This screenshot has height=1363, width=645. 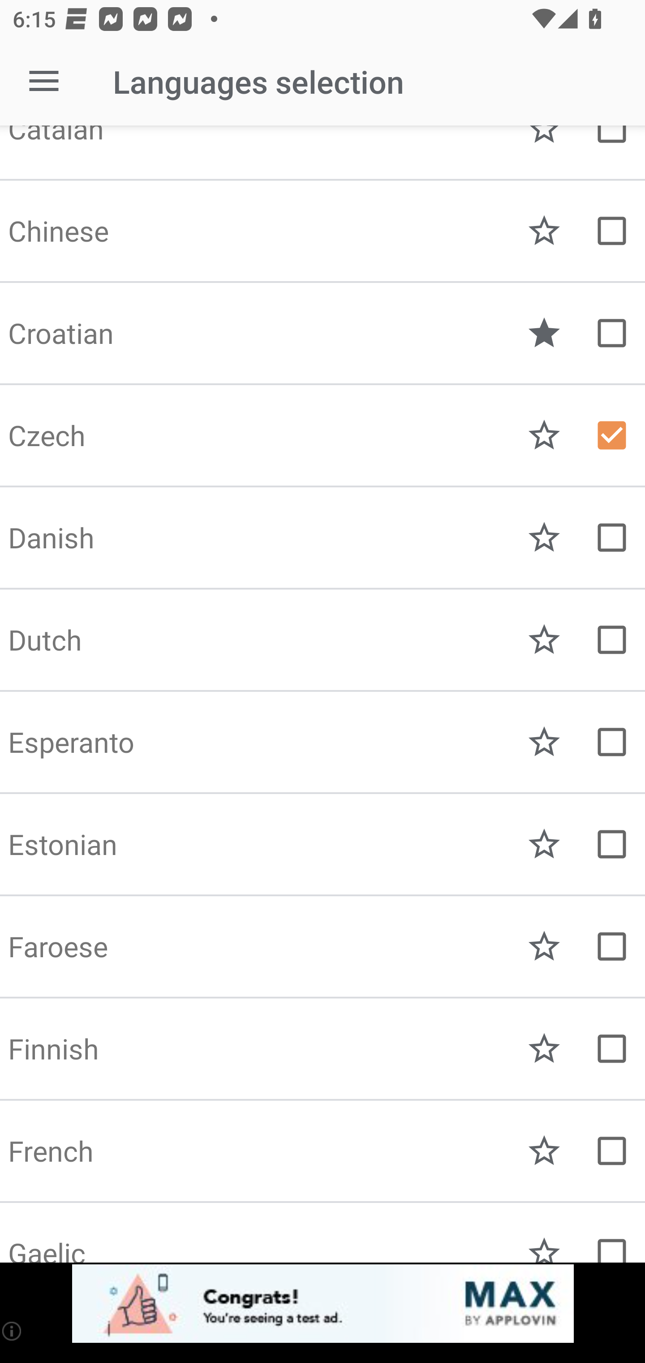 I want to click on Favorite, so click(x=544, y=742).